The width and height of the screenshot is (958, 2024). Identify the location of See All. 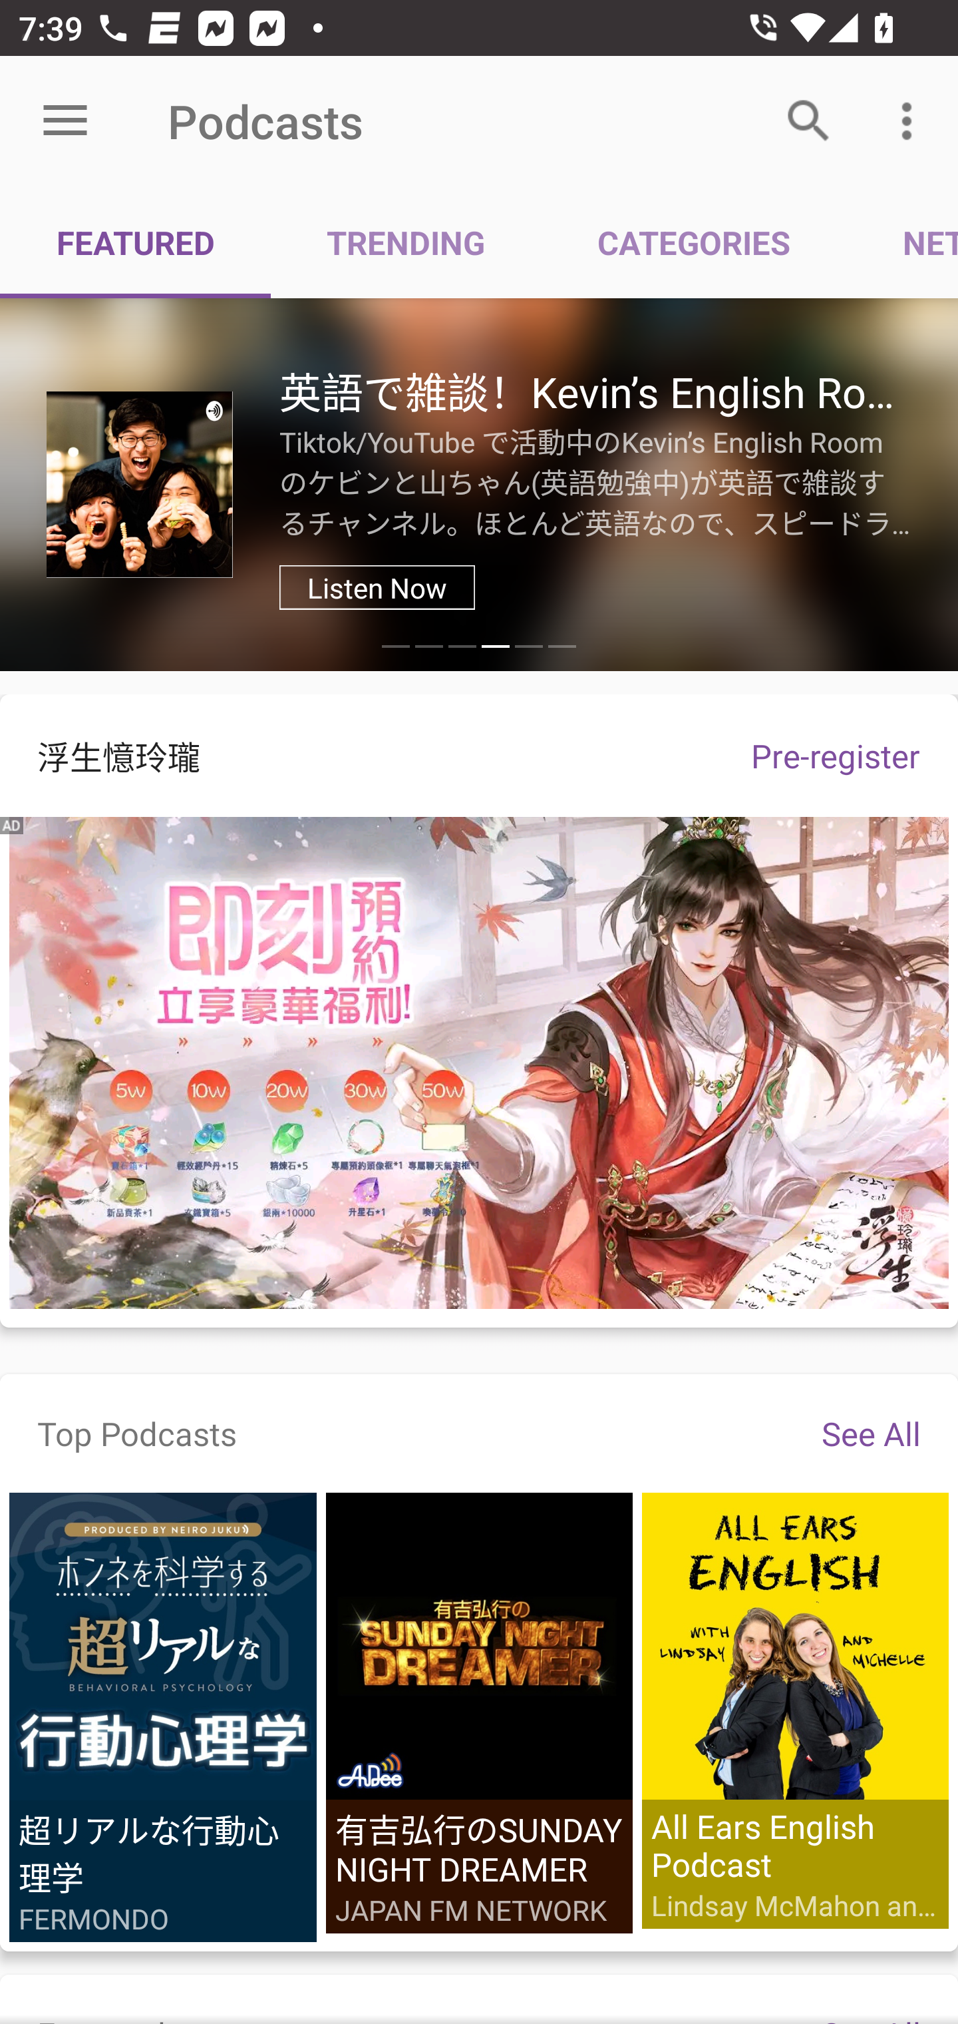
(871, 1433).